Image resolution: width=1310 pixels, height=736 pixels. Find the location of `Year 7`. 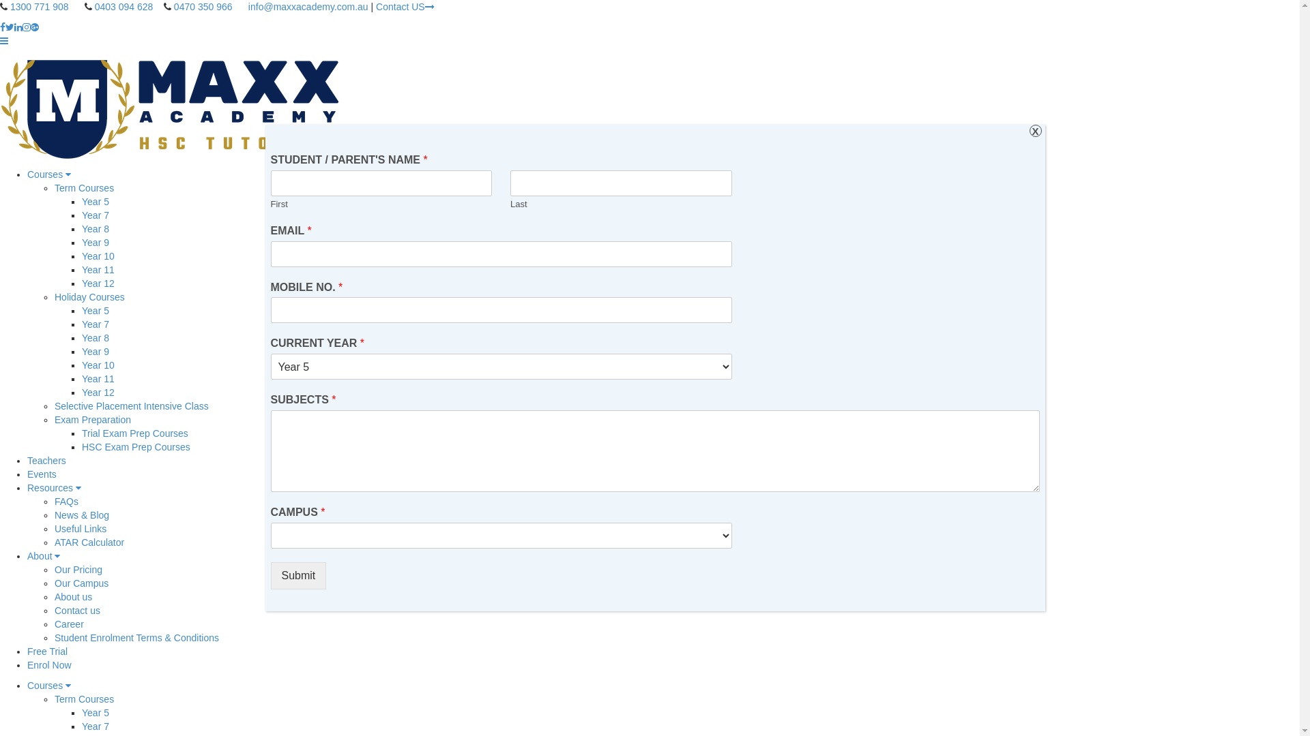

Year 7 is located at coordinates (96, 215).